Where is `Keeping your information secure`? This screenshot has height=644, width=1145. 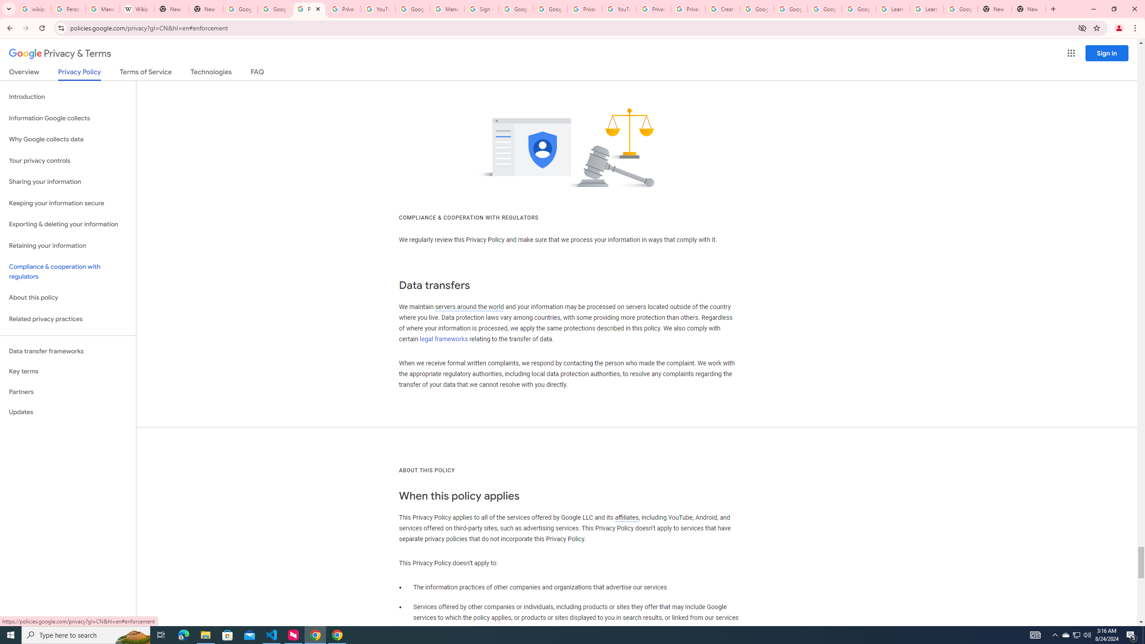
Keeping your information secure is located at coordinates (68, 203).